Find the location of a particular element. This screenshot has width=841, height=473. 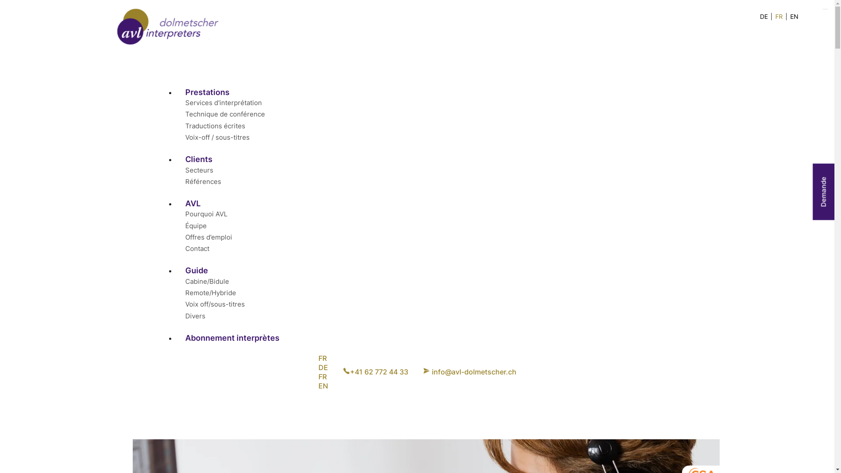

Guide is located at coordinates (196, 272).